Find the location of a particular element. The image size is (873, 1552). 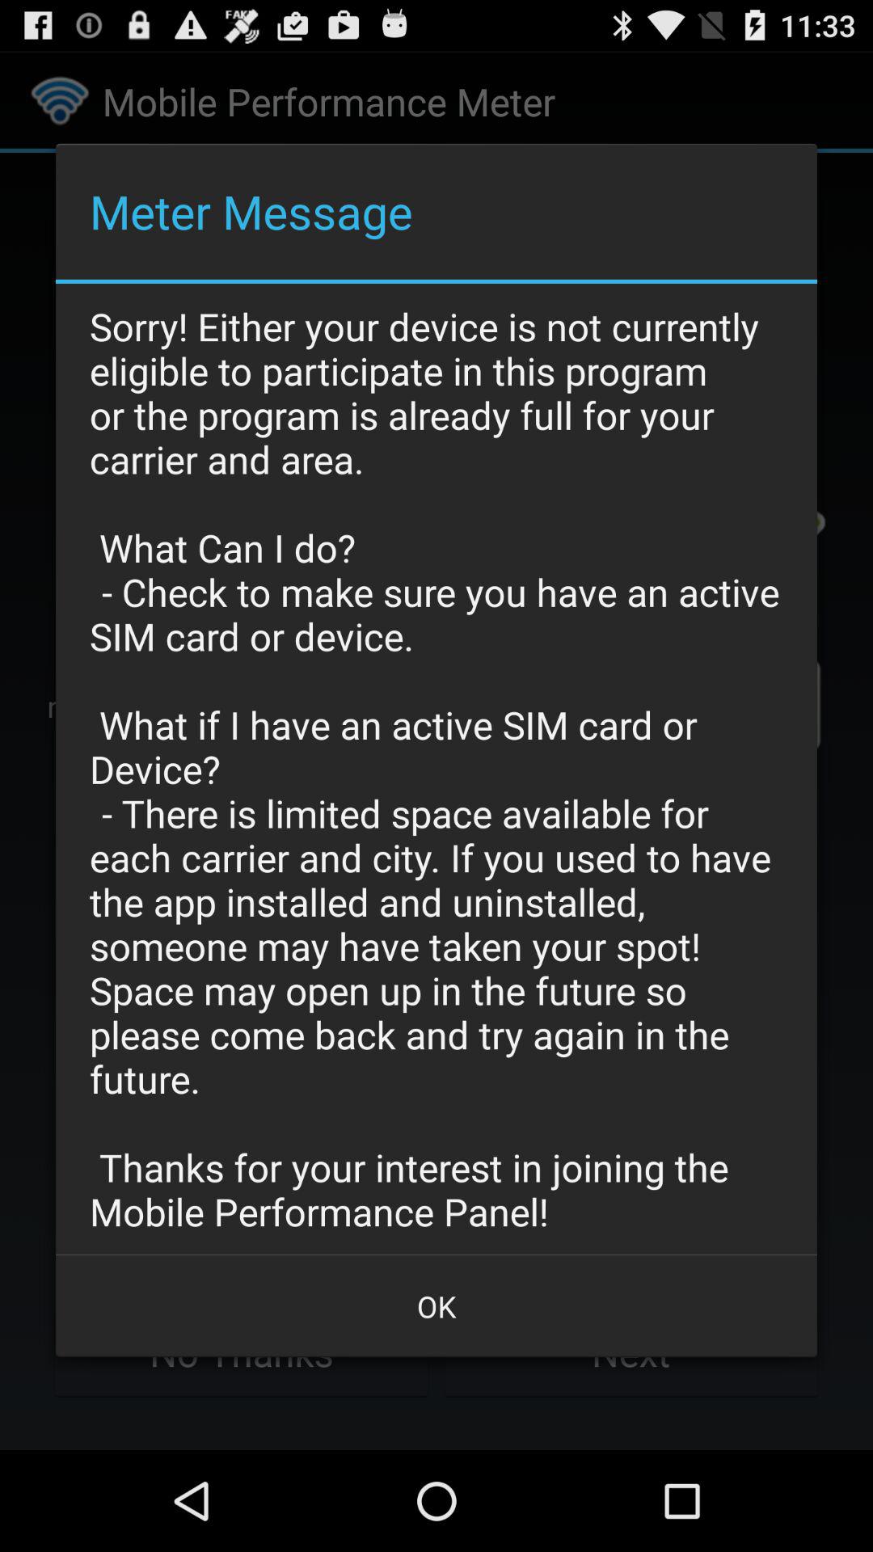

flip until ok is located at coordinates (436, 1306).